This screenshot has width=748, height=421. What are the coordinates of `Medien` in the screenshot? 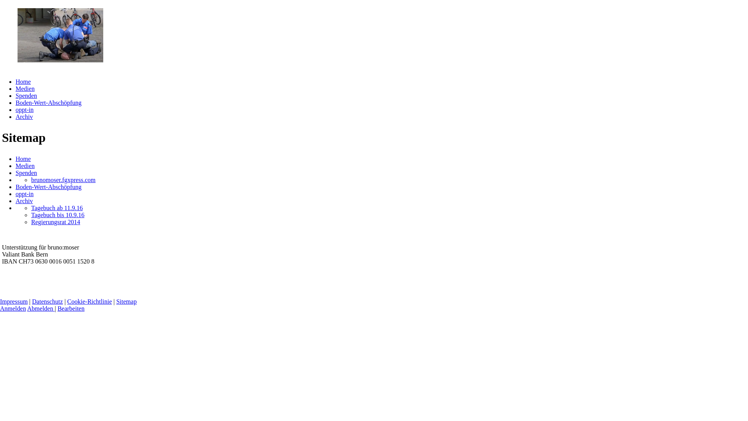 It's located at (25, 166).